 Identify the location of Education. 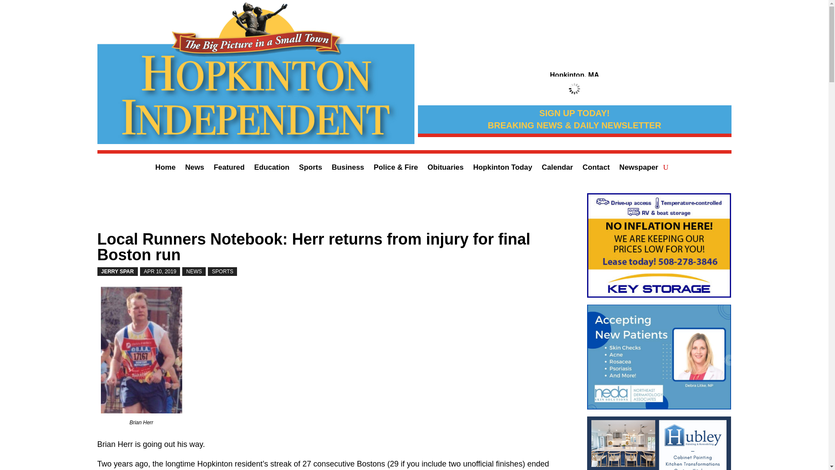
(271, 169).